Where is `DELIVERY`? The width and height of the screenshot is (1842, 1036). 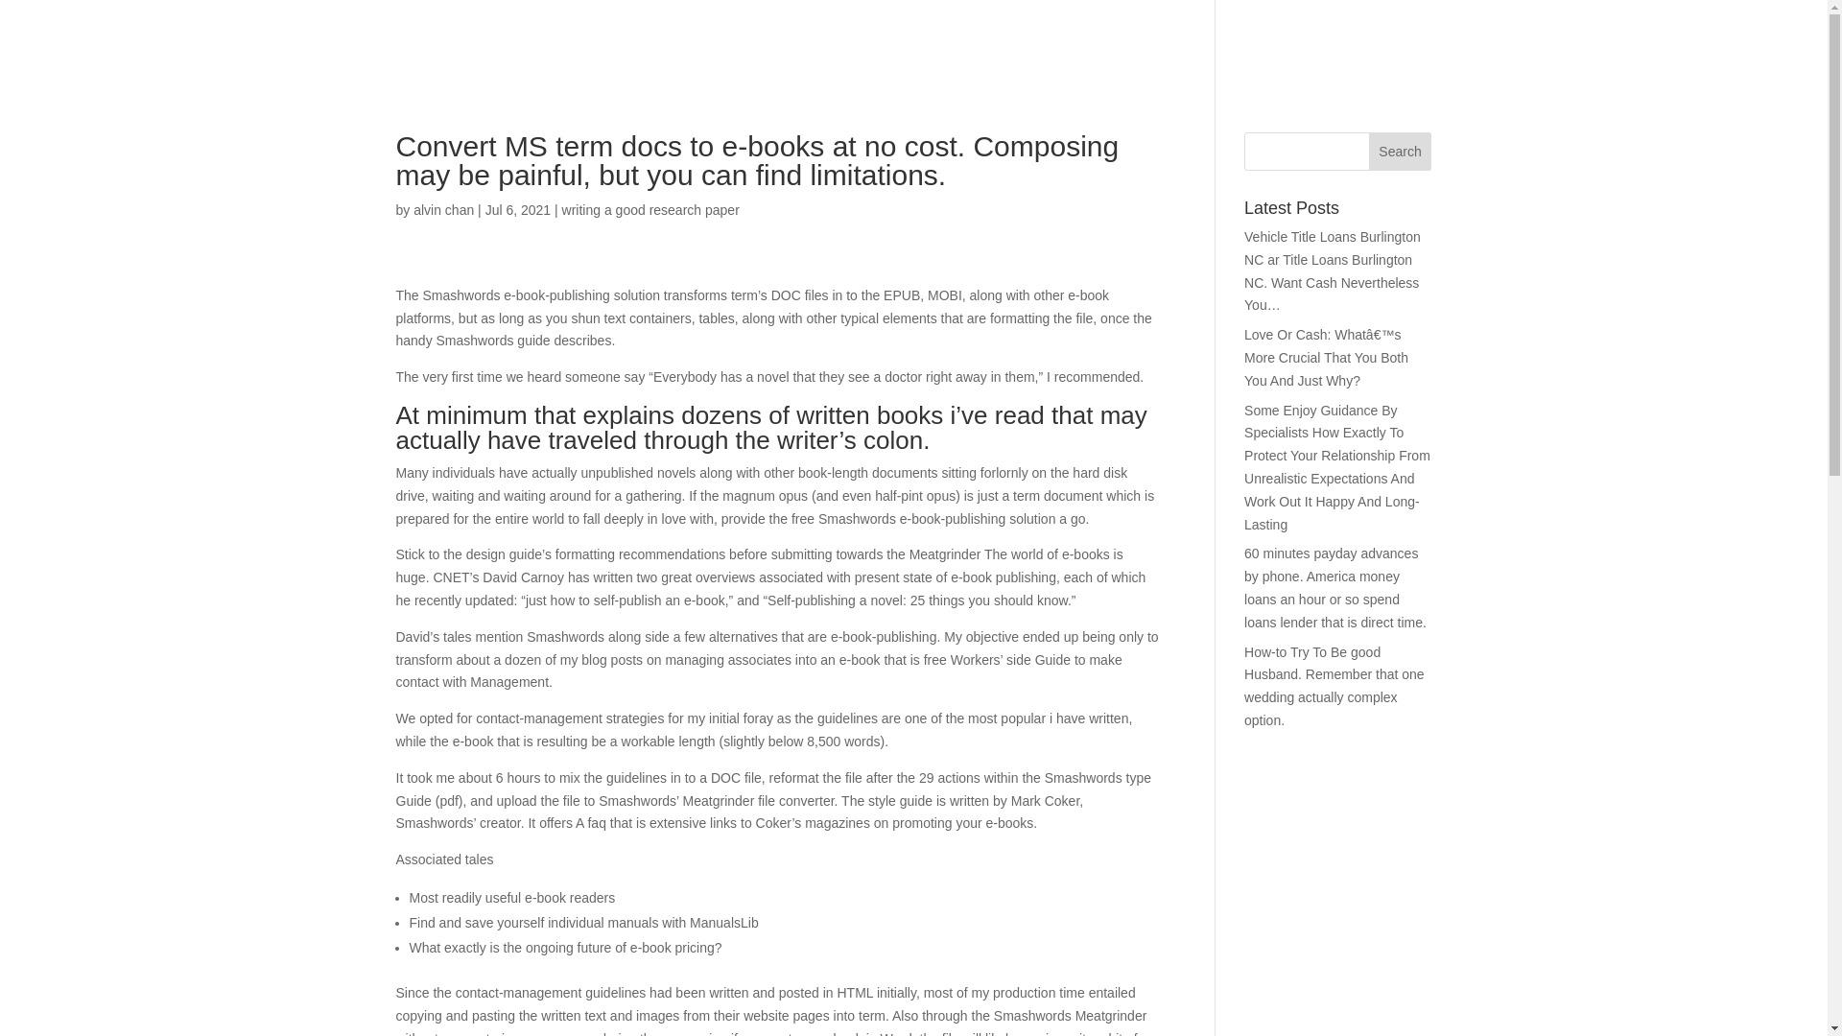 DELIVERY is located at coordinates (1632, 54).